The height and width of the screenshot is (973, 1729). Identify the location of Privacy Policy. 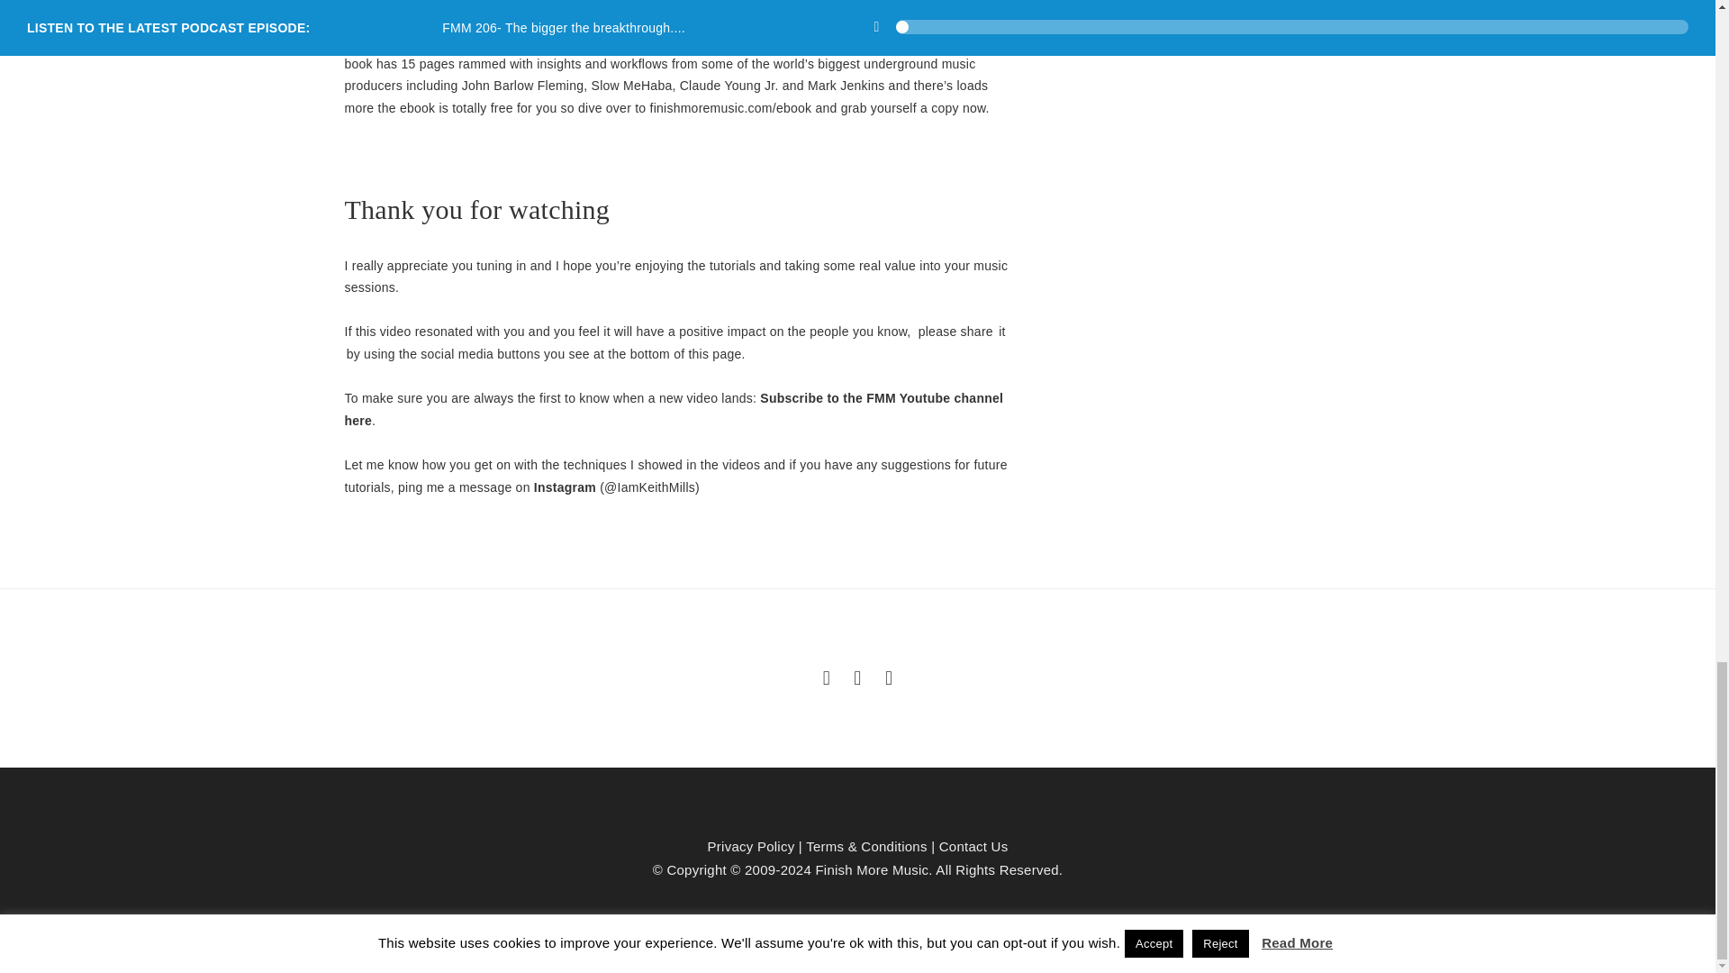
(751, 846).